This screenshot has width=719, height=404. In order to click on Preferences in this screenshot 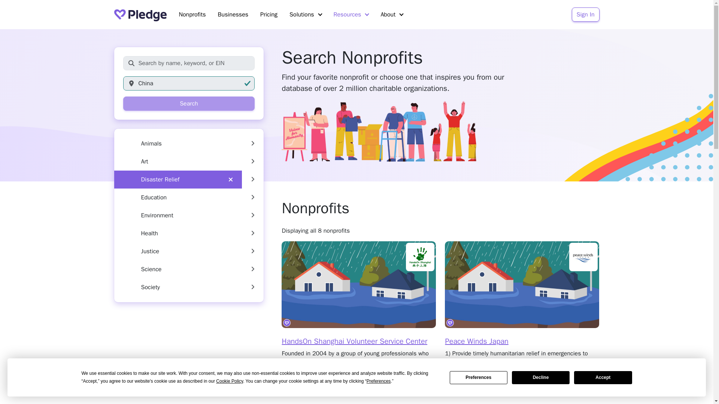, I will do `click(479, 378)`.